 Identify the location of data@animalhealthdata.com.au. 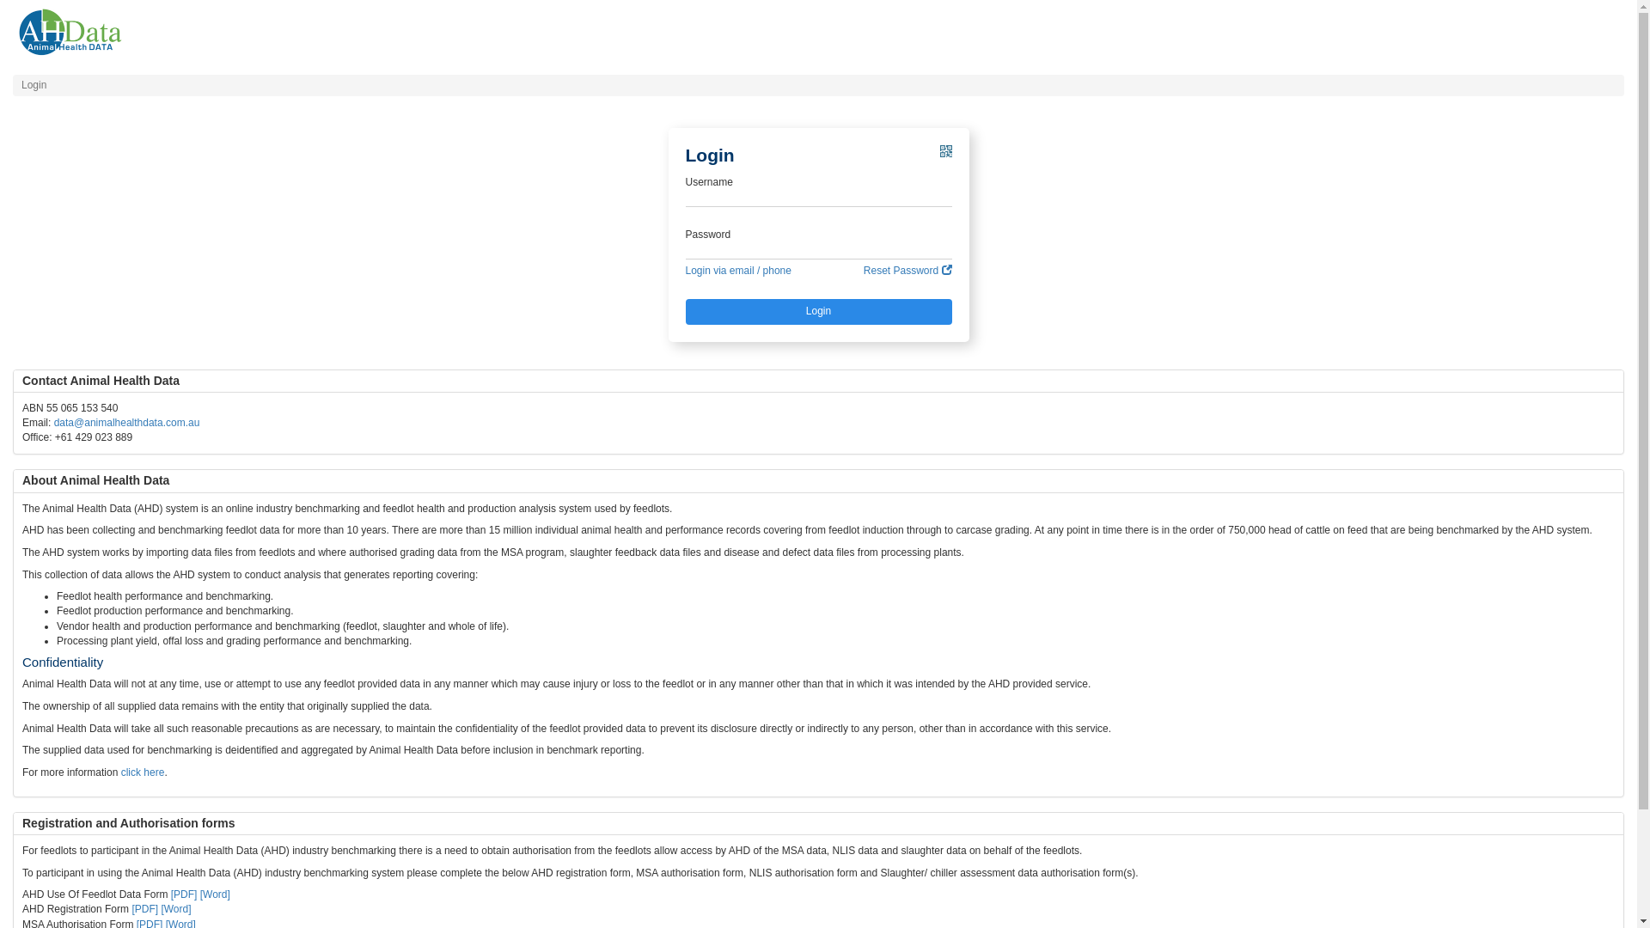
(127, 423).